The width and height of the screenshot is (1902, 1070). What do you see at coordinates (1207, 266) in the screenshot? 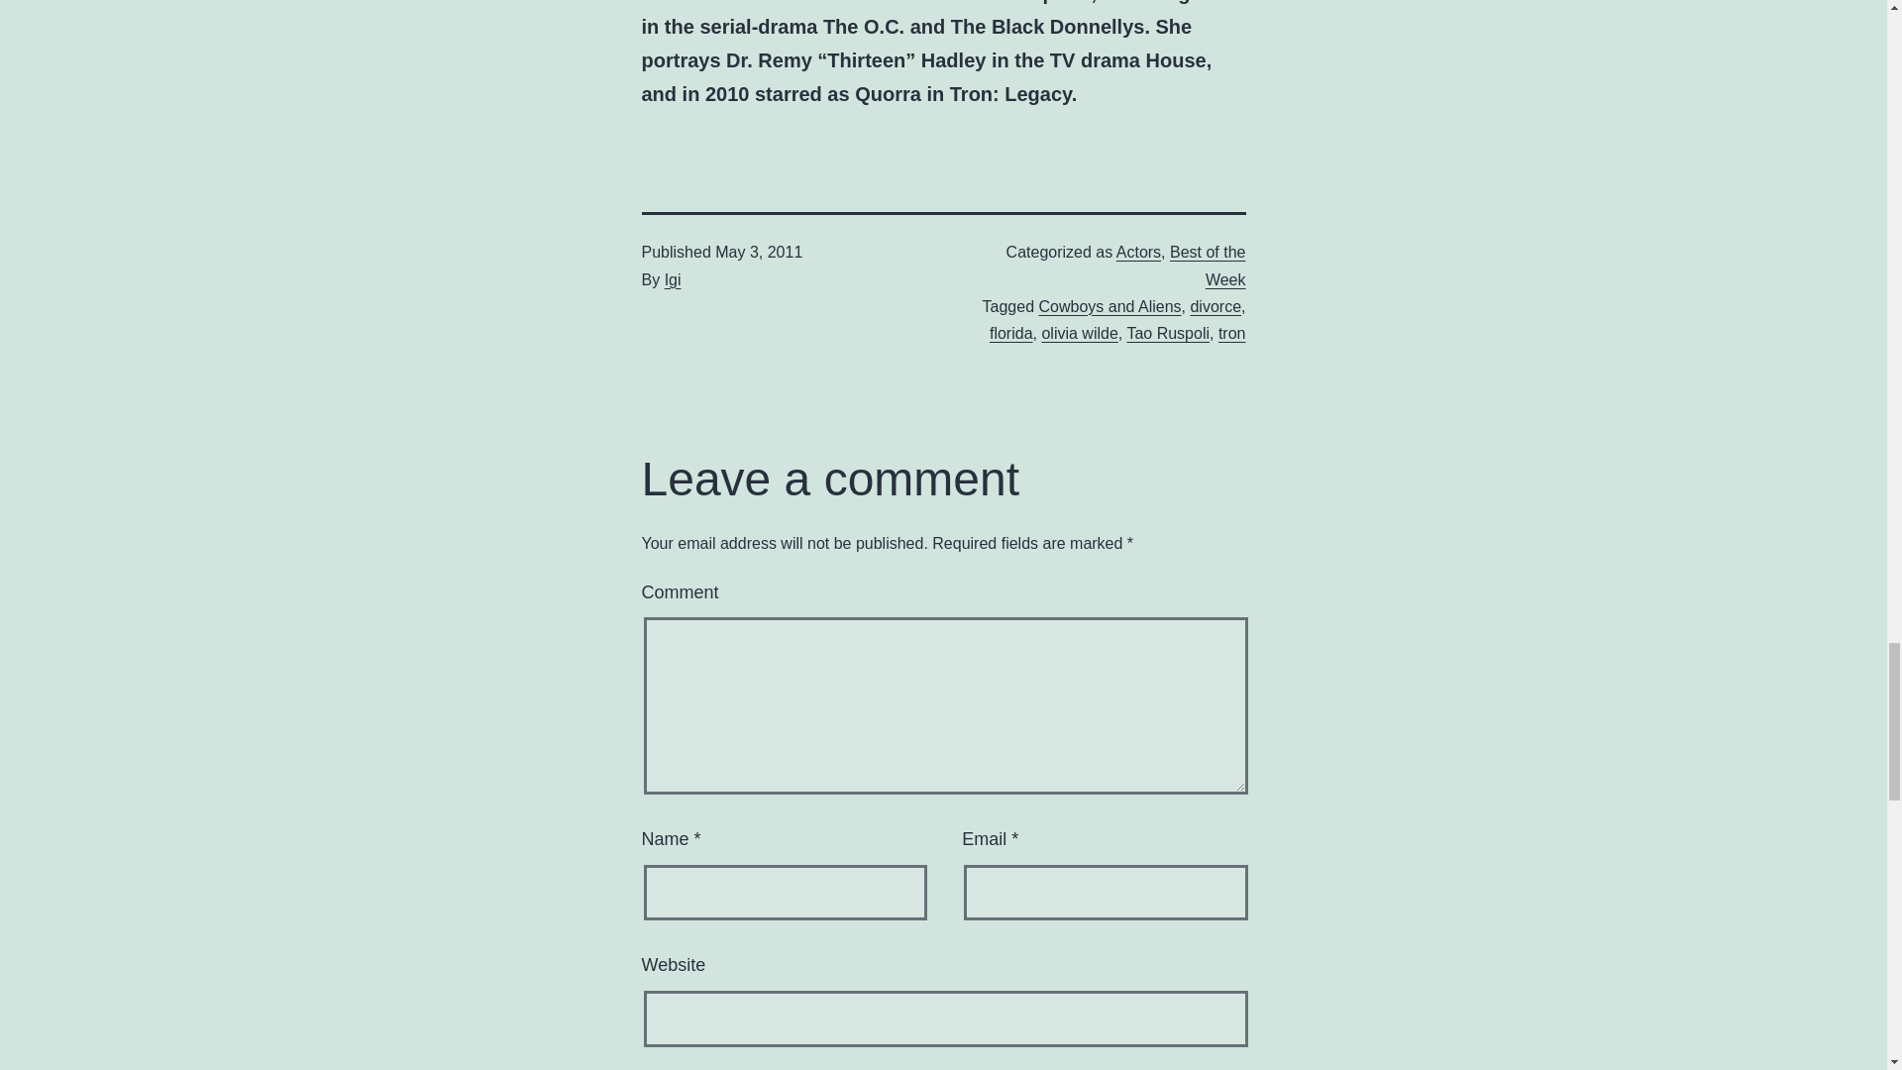
I see `Best of the Week` at bounding box center [1207, 266].